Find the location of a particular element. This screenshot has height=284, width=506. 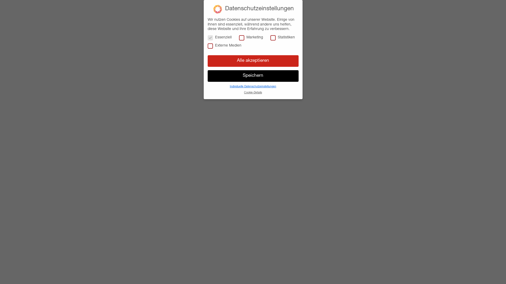

Alle akzeptieren is located at coordinates (253, 61).